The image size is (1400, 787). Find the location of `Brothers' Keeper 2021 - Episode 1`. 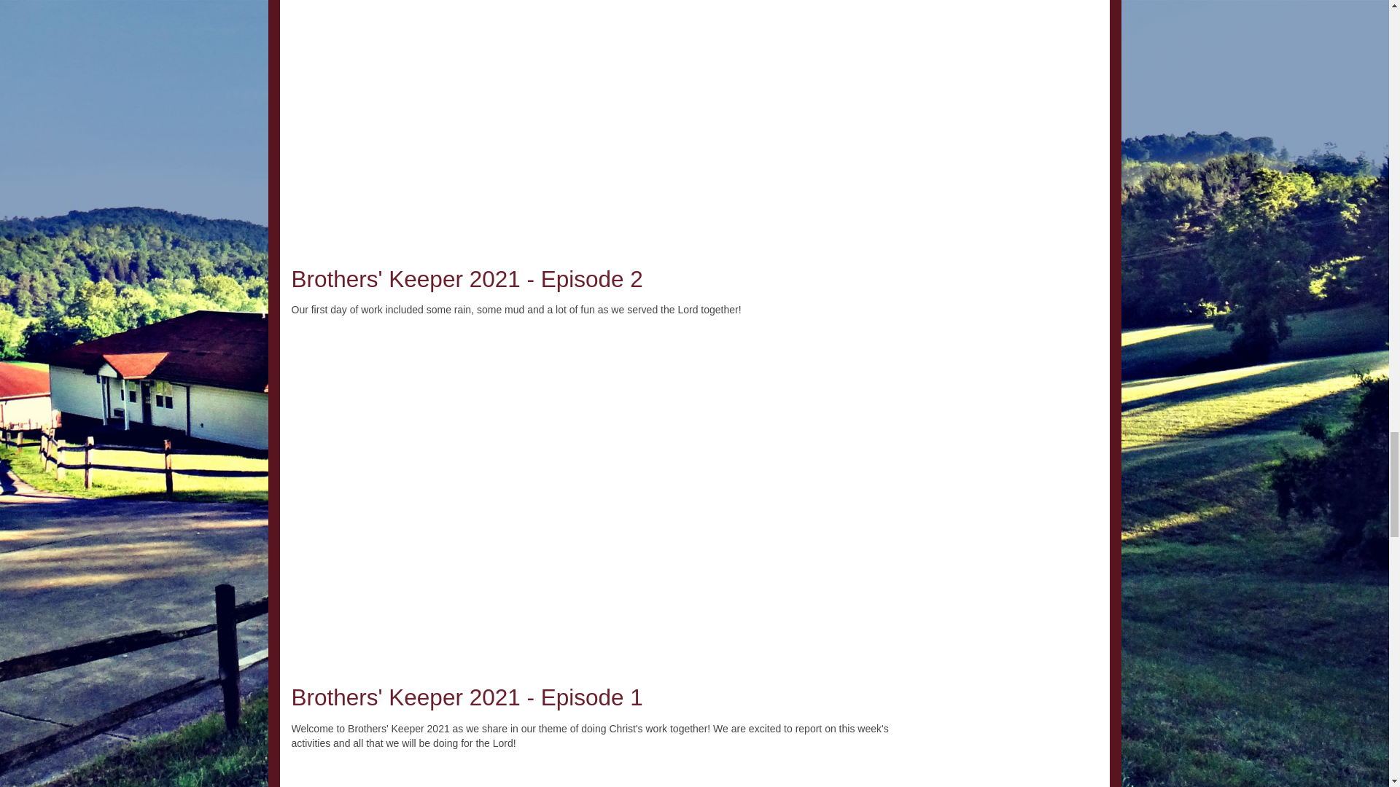

Brothers' Keeper 2021 - Episode 1 is located at coordinates (467, 697).